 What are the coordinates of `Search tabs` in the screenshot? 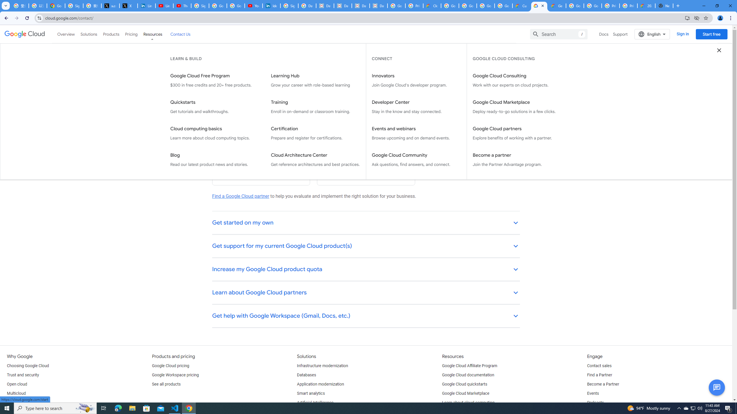 It's located at (5, 6).